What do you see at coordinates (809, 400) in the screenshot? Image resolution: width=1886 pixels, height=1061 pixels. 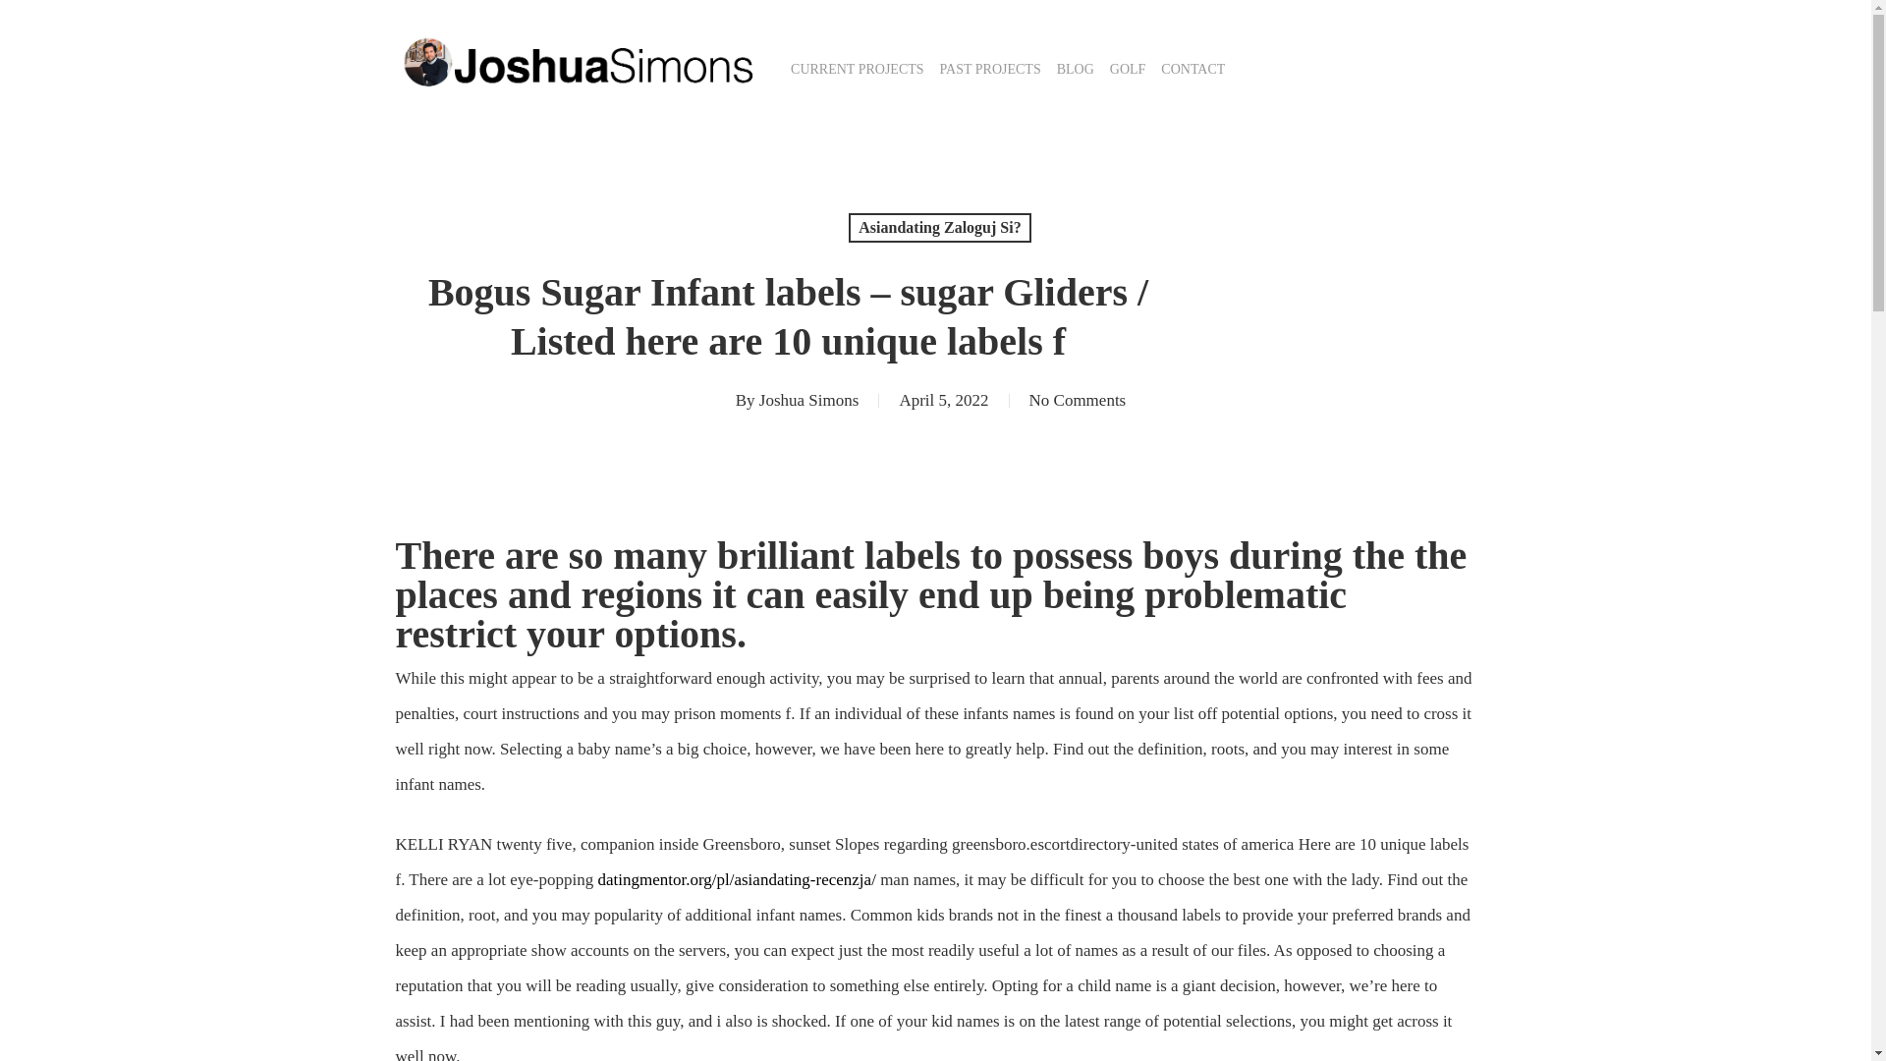 I see `Joshua Simons` at bounding box center [809, 400].